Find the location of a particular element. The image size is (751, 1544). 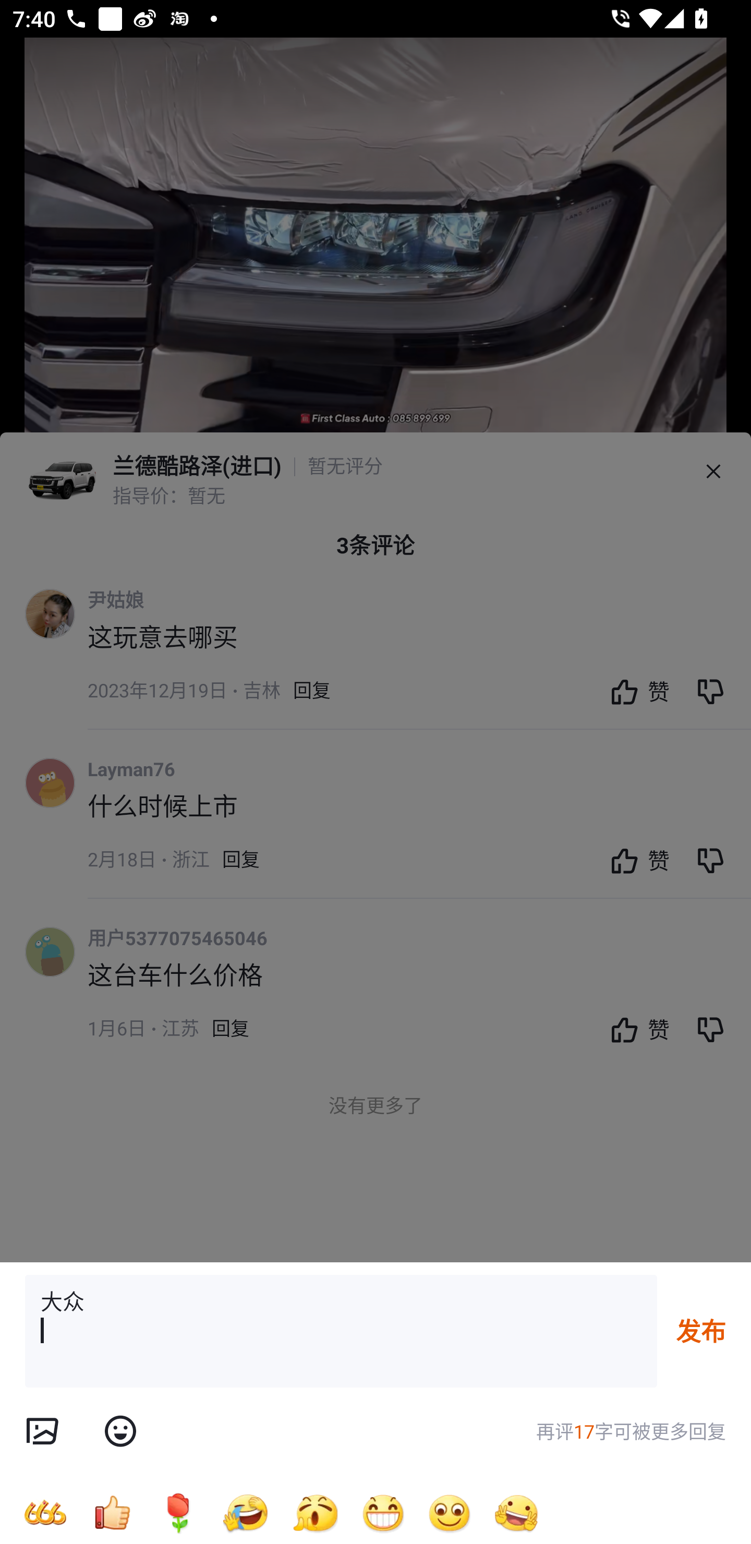

[耶] is located at coordinates (516, 1512).